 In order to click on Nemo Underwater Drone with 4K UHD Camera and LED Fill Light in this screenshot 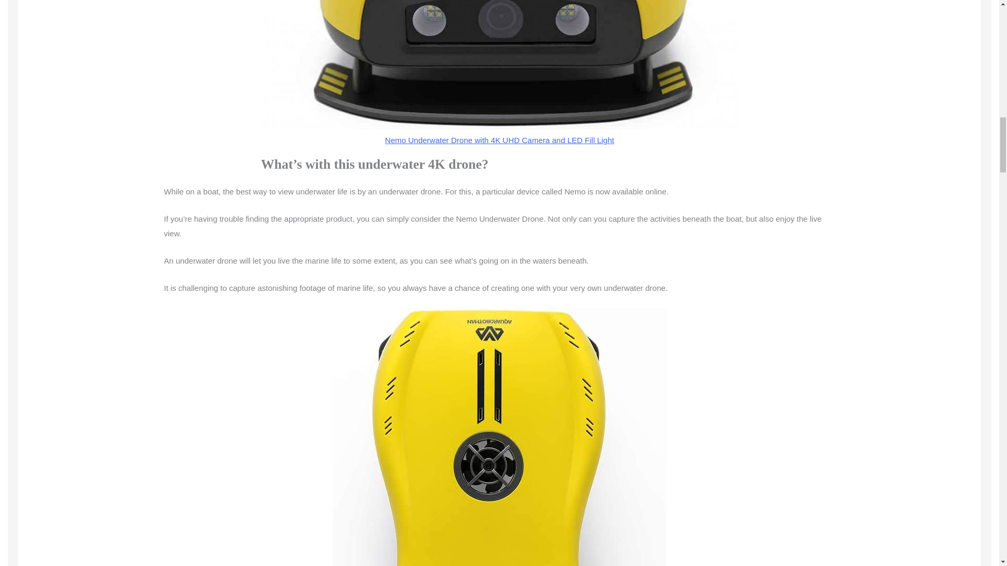, I will do `click(499, 140)`.